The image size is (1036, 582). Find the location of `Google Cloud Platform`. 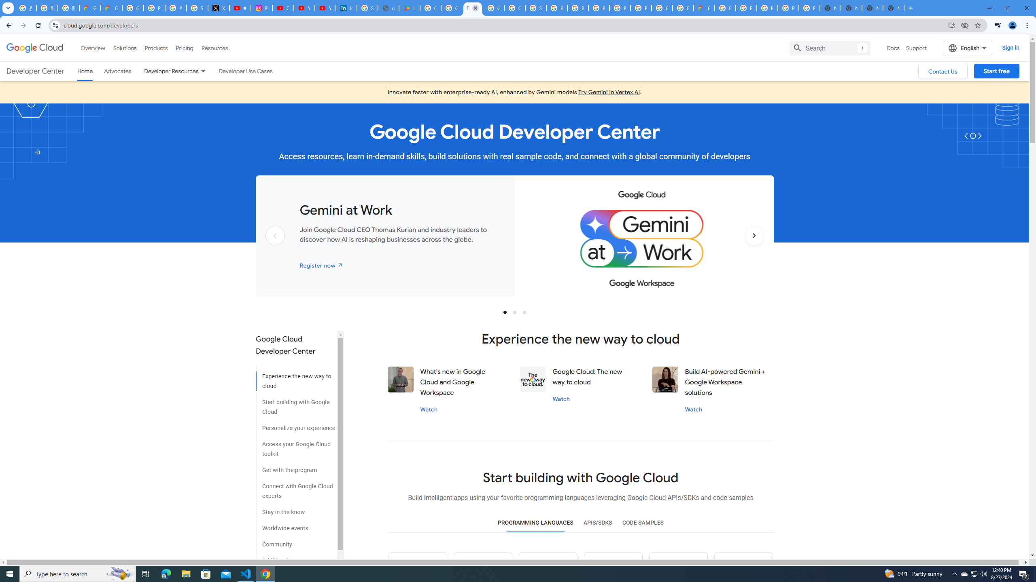

Google Cloud Platform is located at coordinates (683, 8).